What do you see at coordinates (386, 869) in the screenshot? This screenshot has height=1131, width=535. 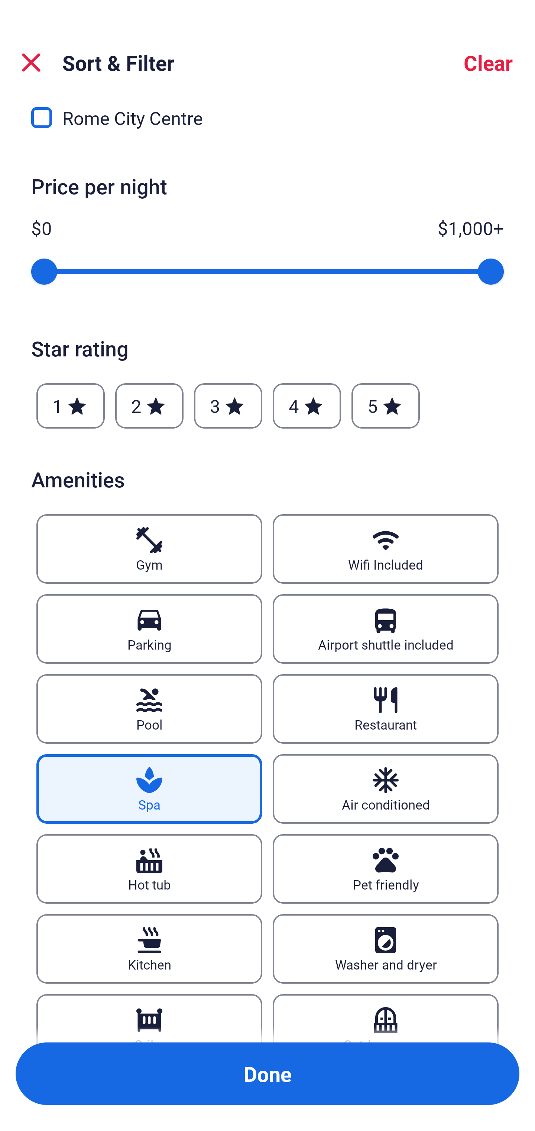 I see `Pet friendly` at bounding box center [386, 869].